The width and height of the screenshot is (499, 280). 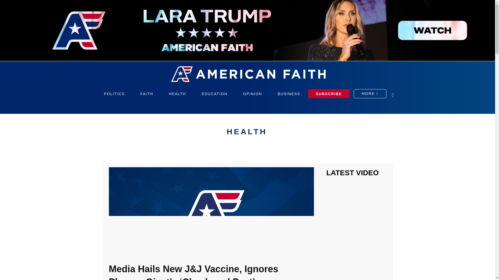 What do you see at coordinates (252, 94) in the screenshot?
I see `OPINION` at bounding box center [252, 94].